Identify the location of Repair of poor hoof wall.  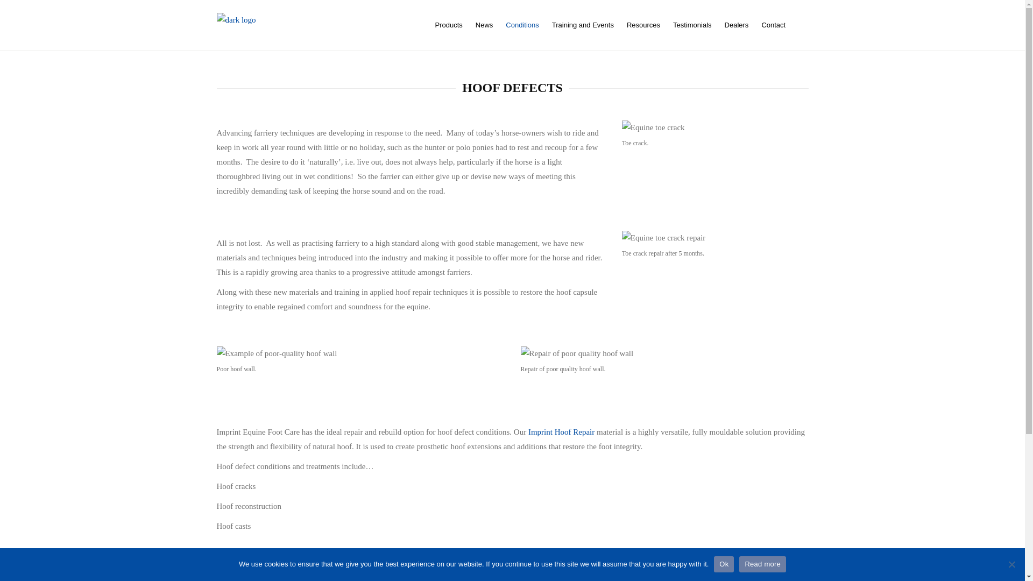
(577, 353).